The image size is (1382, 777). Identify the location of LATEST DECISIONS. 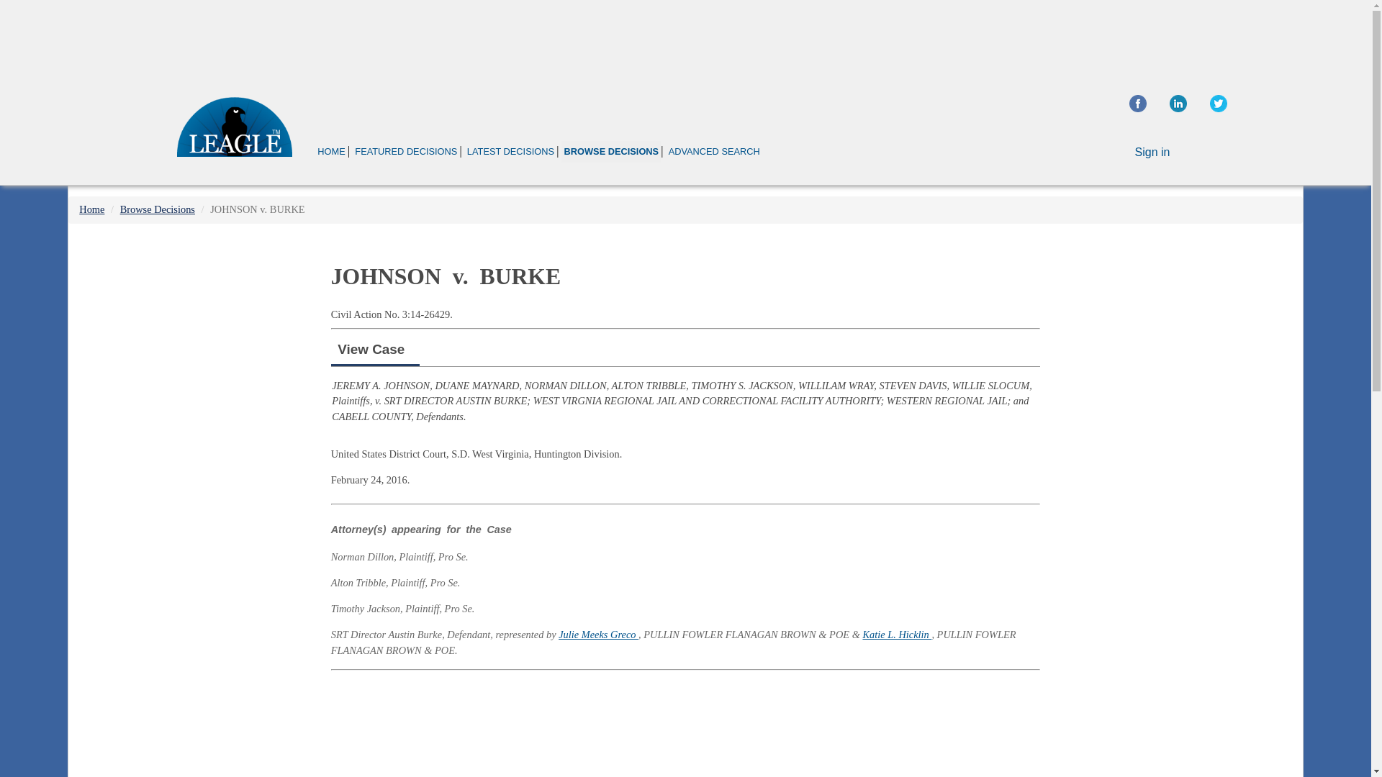
(510, 151).